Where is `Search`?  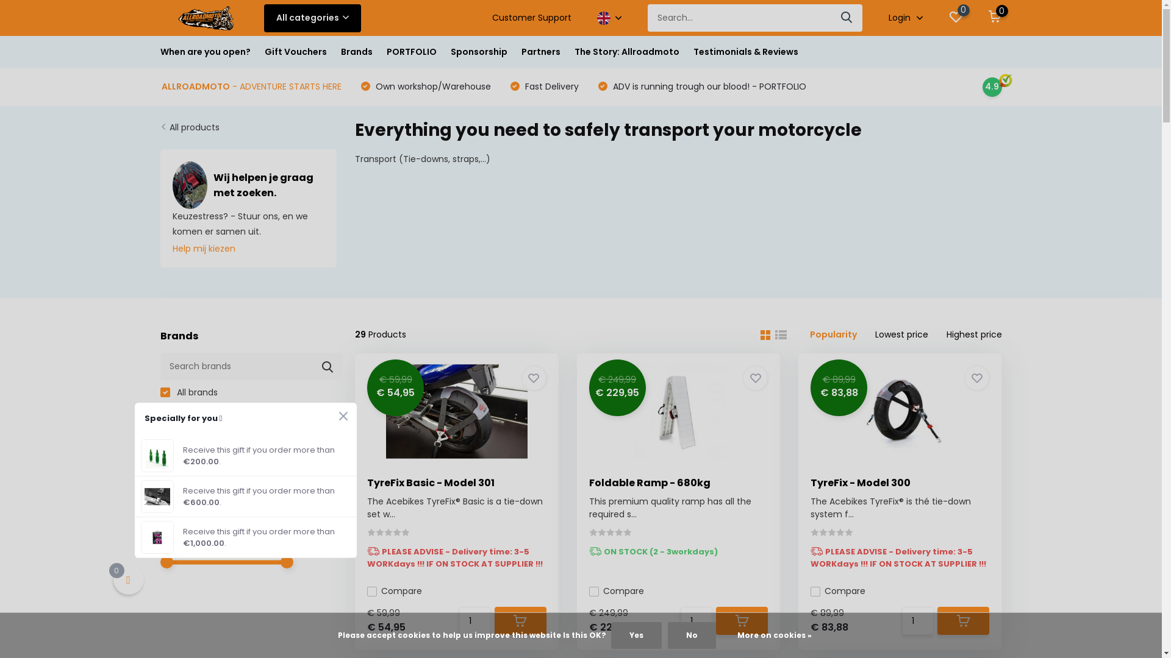
Search is located at coordinates (847, 18).